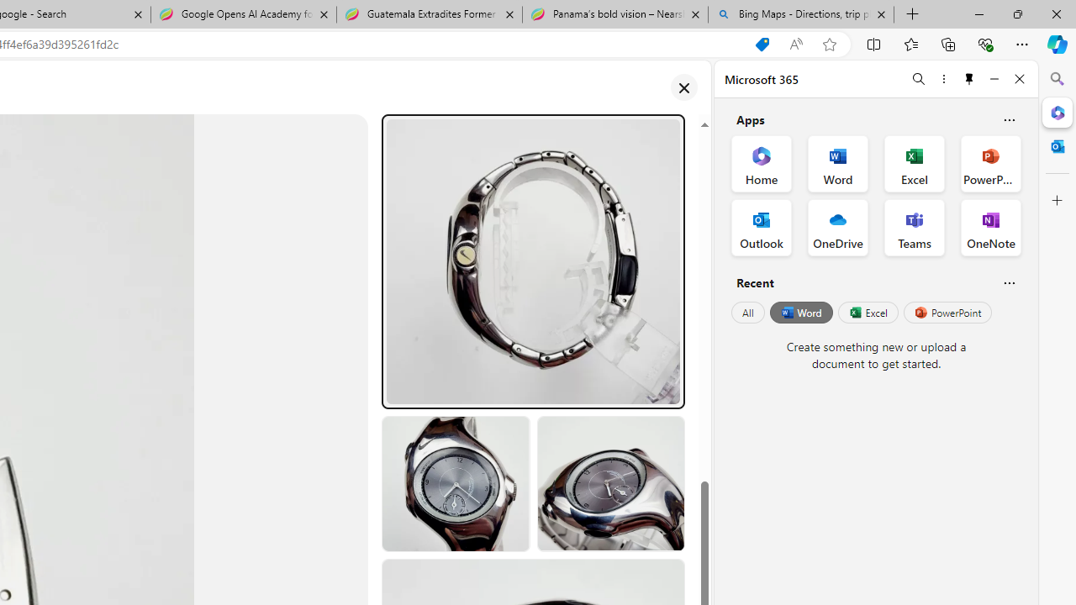 The width and height of the screenshot is (1076, 605). What do you see at coordinates (915, 227) in the screenshot?
I see `Teams Office App` at bounding box center [915, 227].